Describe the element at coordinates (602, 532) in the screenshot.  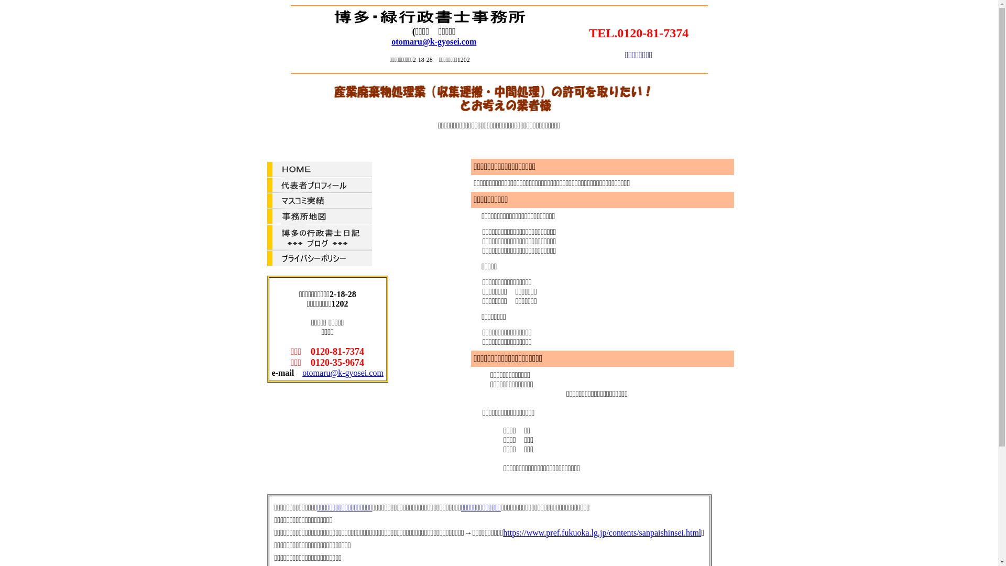
I see `https://www.pref.fukuoka.lg.jp/contents/sanpaishinsei.html` at that location.